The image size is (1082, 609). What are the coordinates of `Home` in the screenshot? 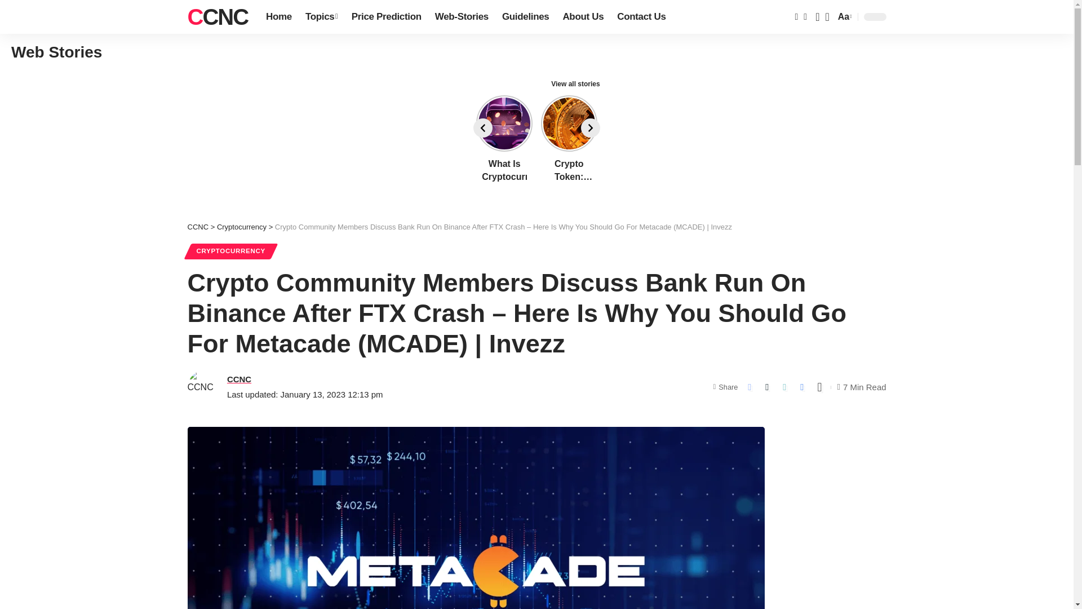 It's located at (844, 17).